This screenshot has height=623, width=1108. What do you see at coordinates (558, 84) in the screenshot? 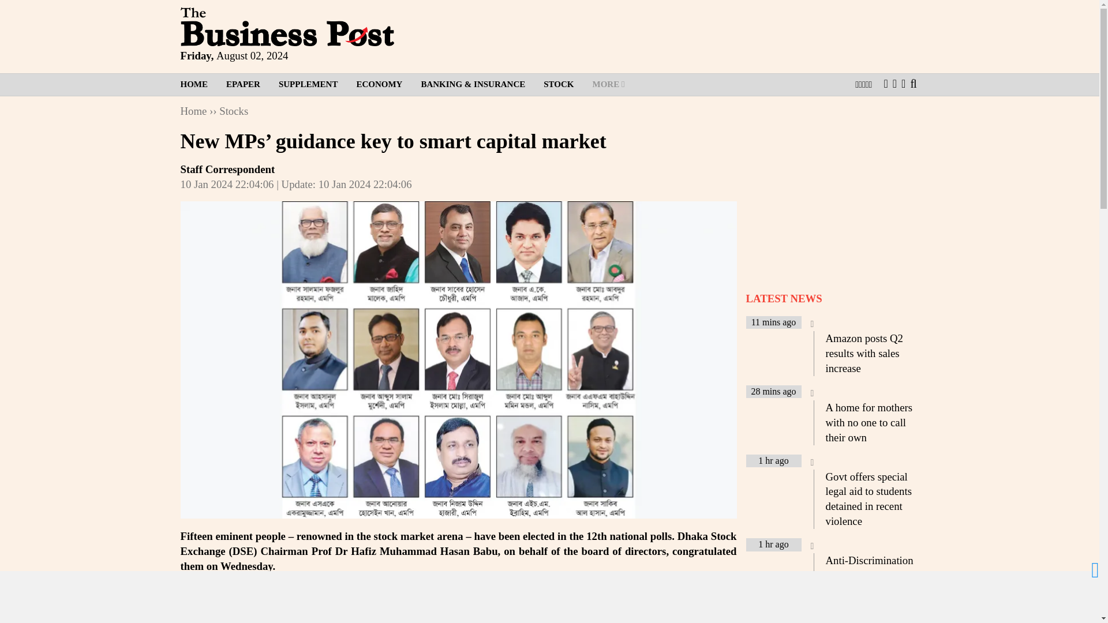
I see `STOCK` at bounding box center [558, 84].